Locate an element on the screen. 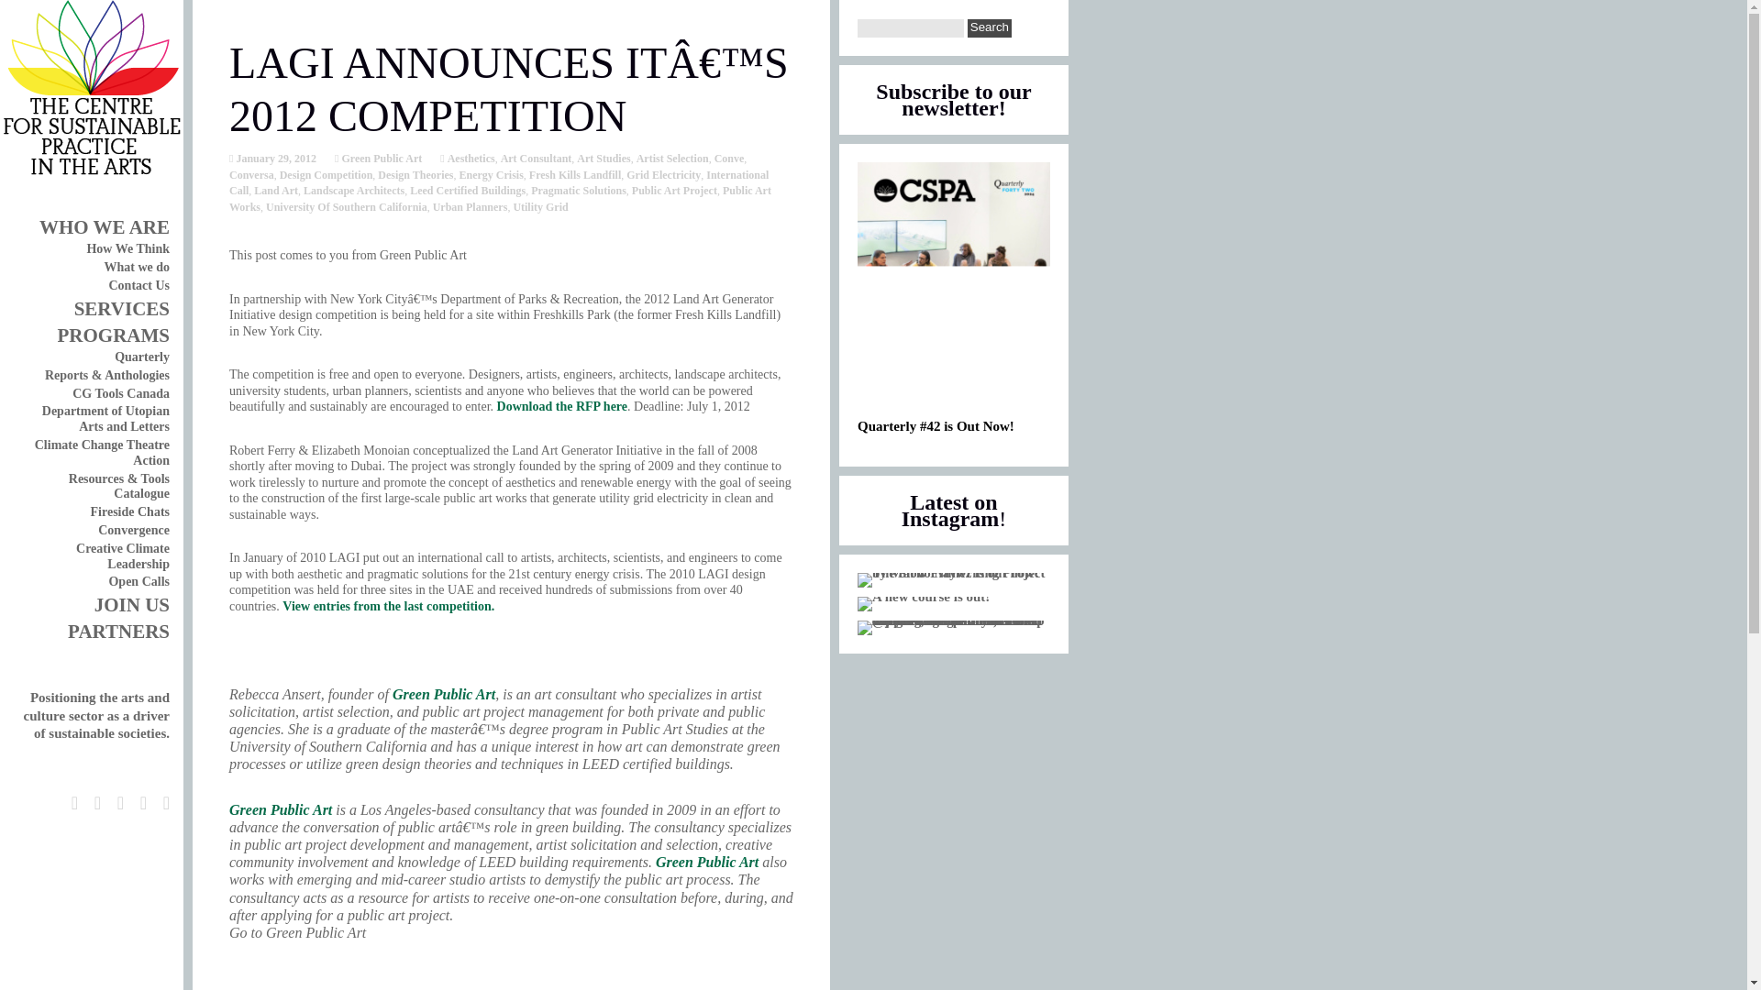 The width and height of the screenshot is (1761, 990). Search is located at coordinates (989, 27).